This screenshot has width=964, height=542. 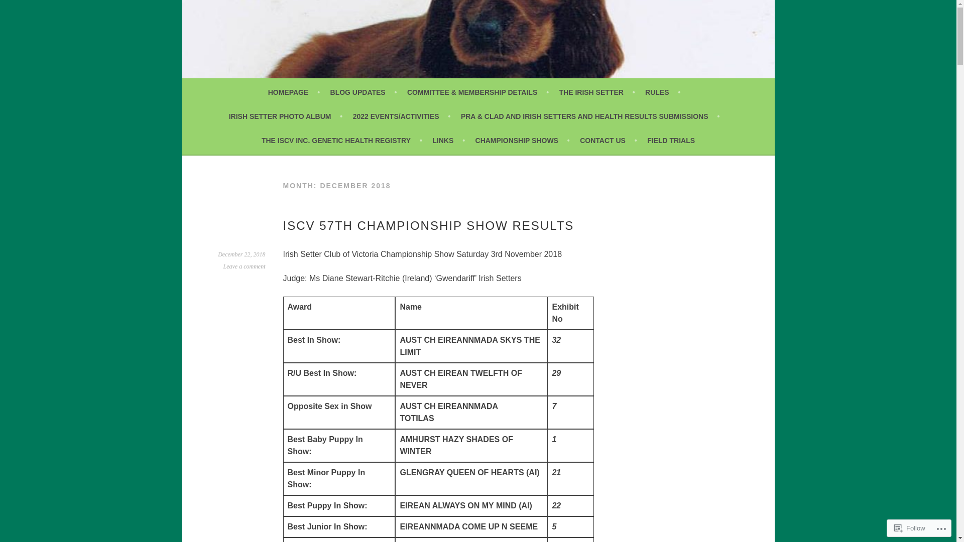 I want to click on HOMEPAGE, so click(x=294, y=92).